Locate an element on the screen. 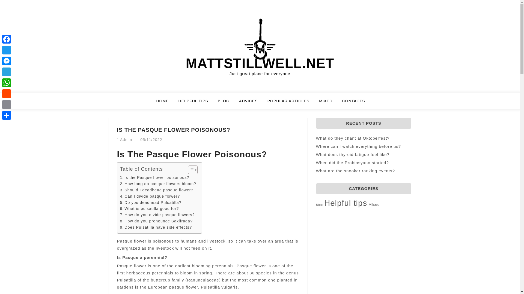 This screenshot has height=294, width=524. Facebook is located at coordinates (7, 39).